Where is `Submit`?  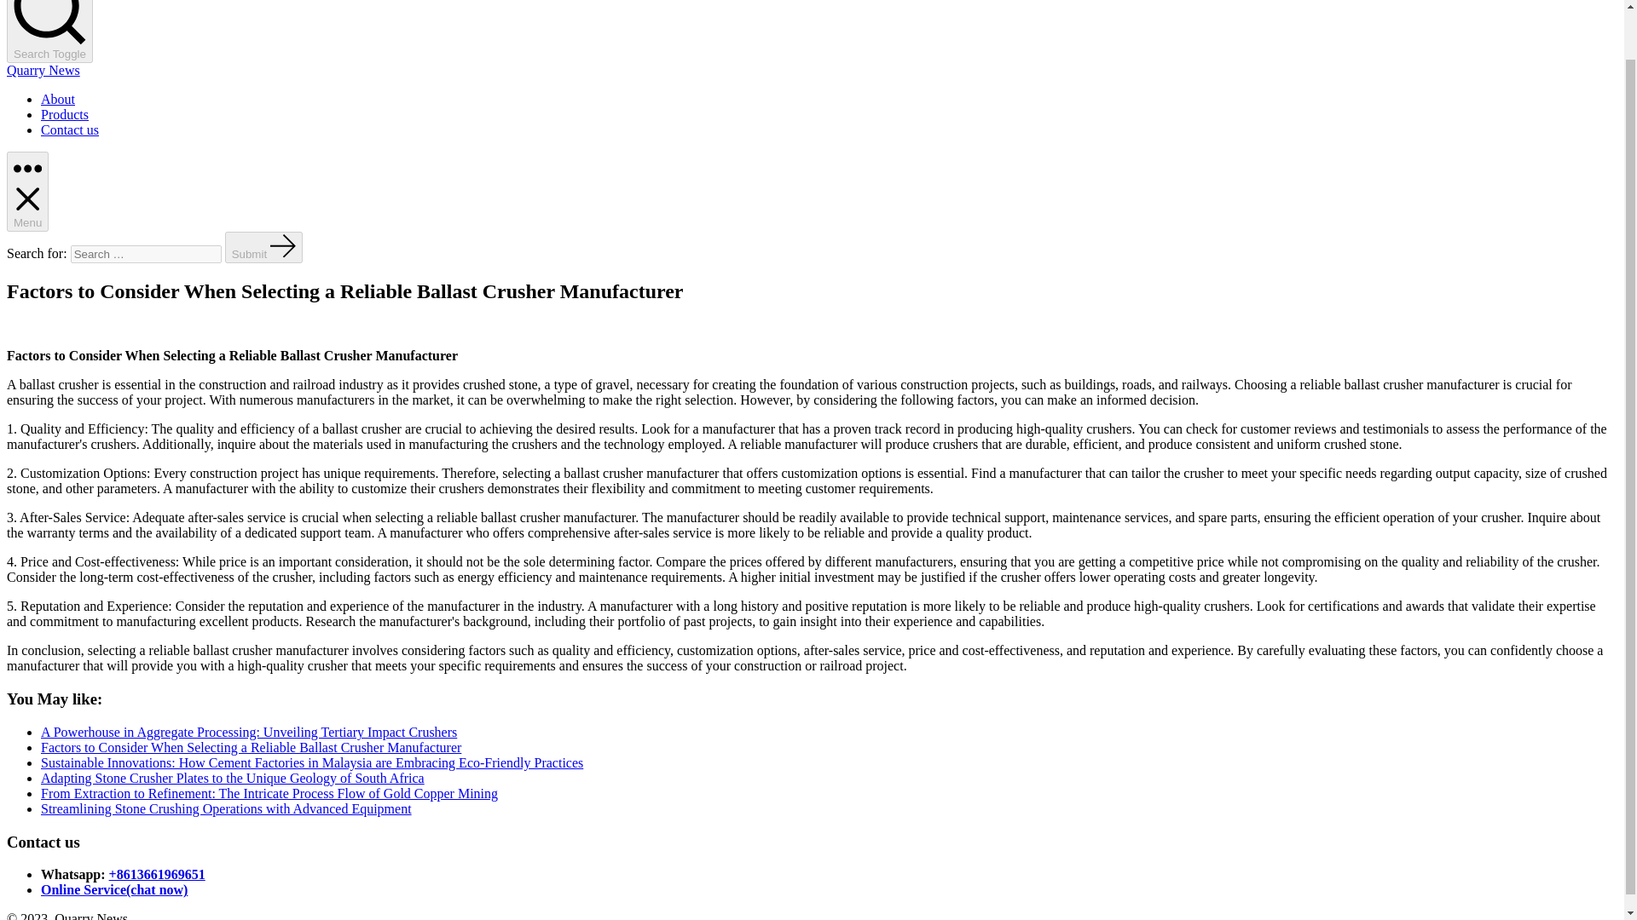 Submit is located at coordinates (264, 247).